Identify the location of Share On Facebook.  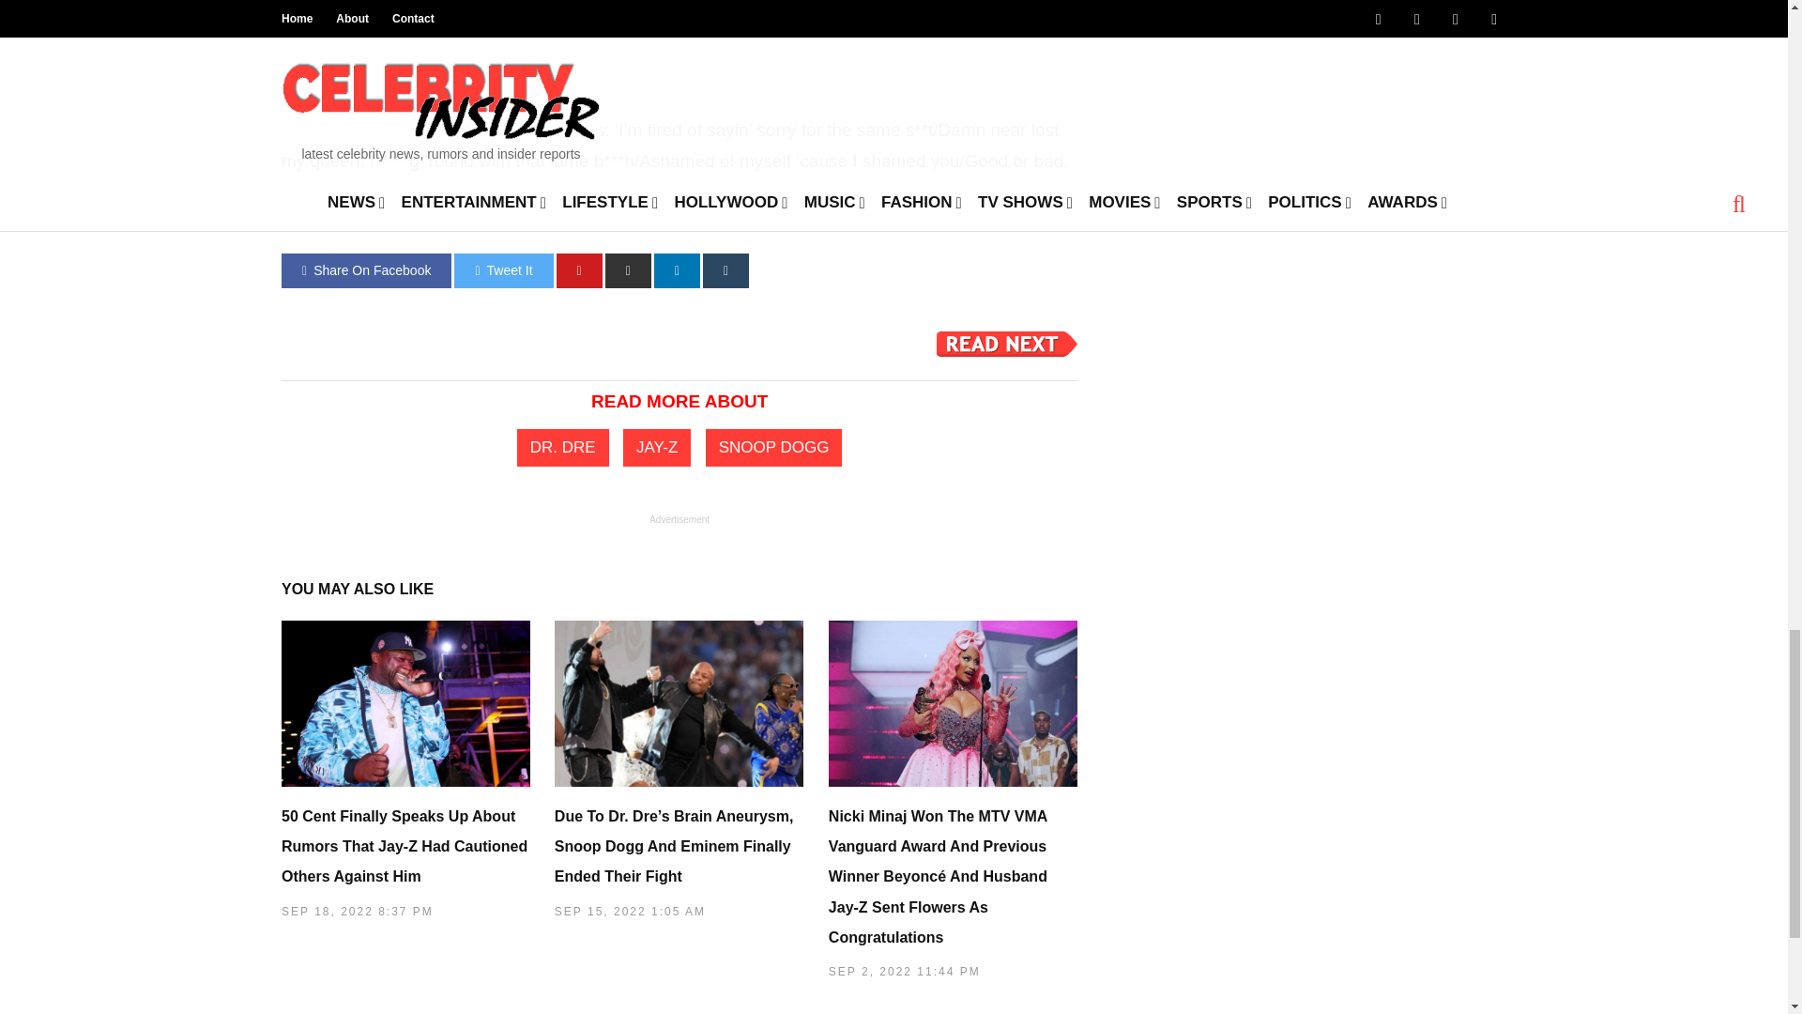
(366, 270).